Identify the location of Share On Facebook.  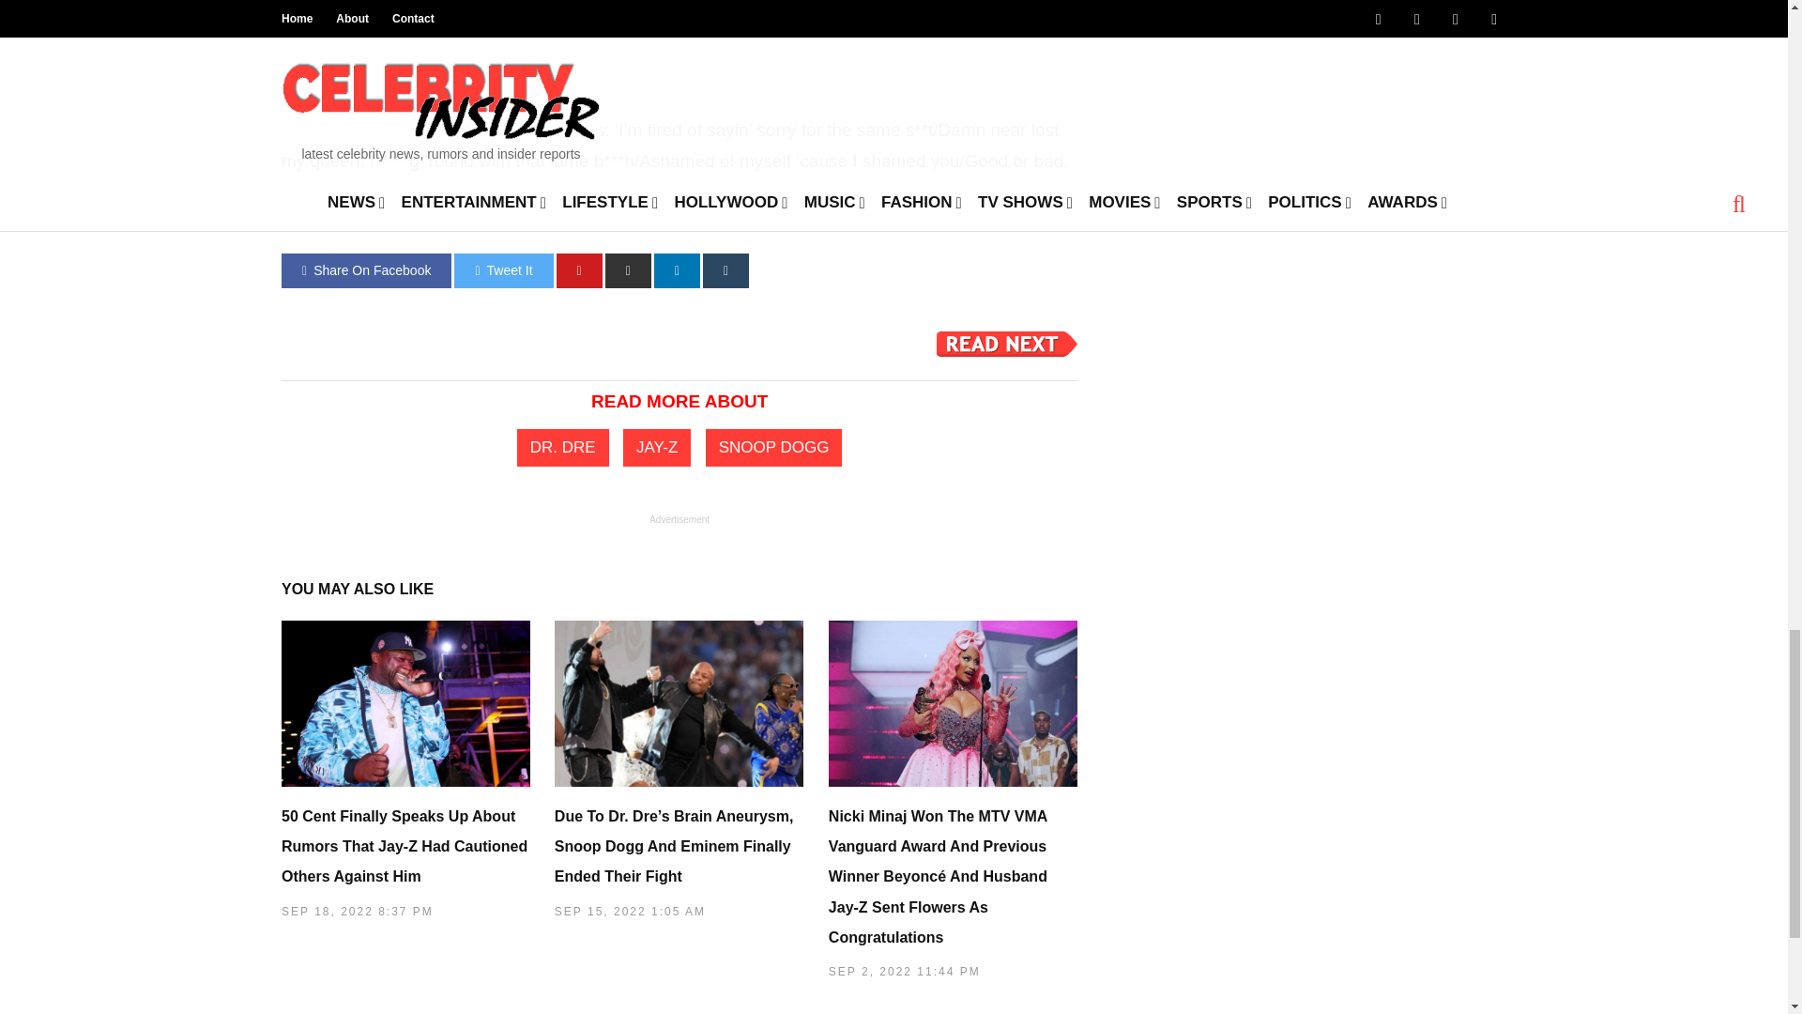
(366, 270).